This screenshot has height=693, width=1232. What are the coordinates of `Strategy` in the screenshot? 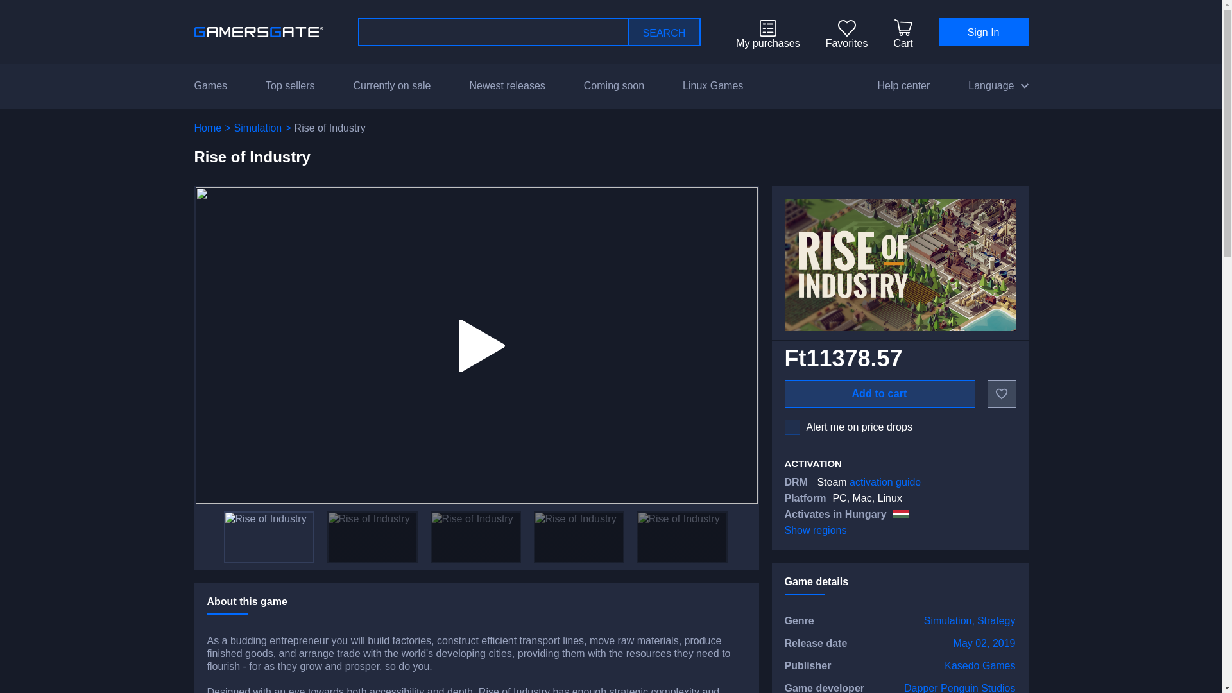 It's located at (996, 621).